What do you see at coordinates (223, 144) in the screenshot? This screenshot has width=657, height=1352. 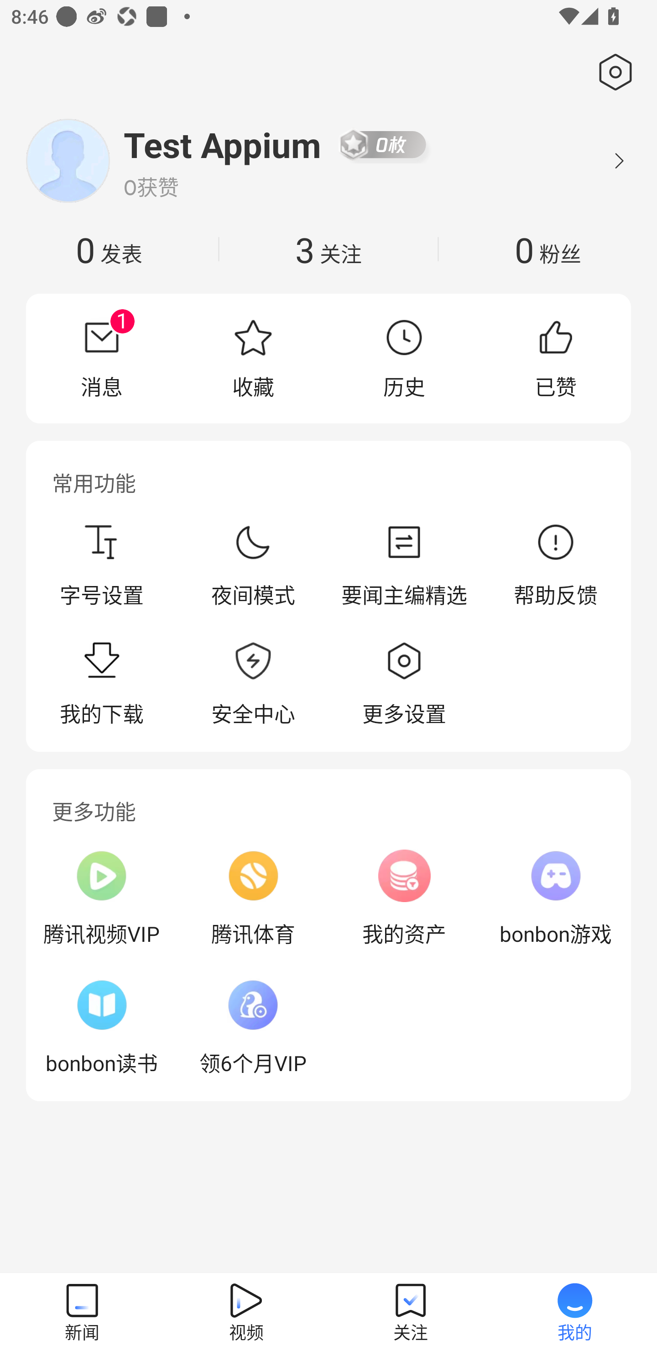 I see `用户：Test Appium，可点击` at bounding box center [223, 144].